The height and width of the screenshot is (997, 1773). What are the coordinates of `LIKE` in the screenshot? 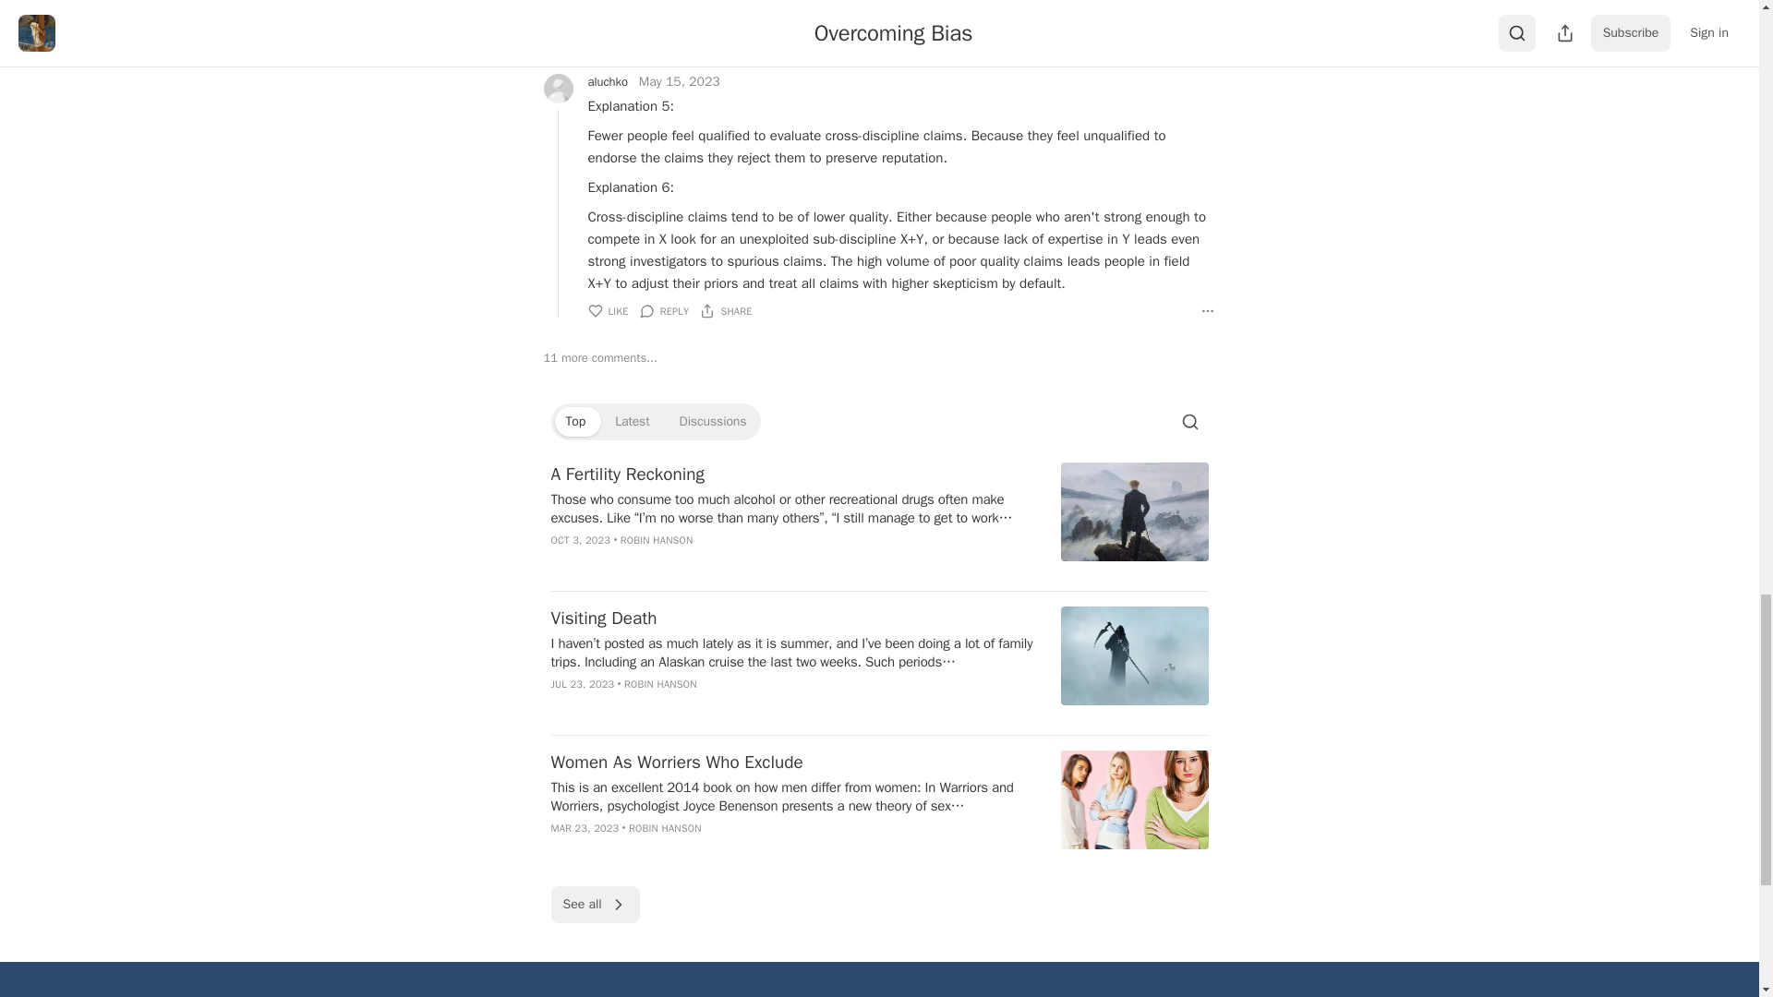 It's located at (607, 44).